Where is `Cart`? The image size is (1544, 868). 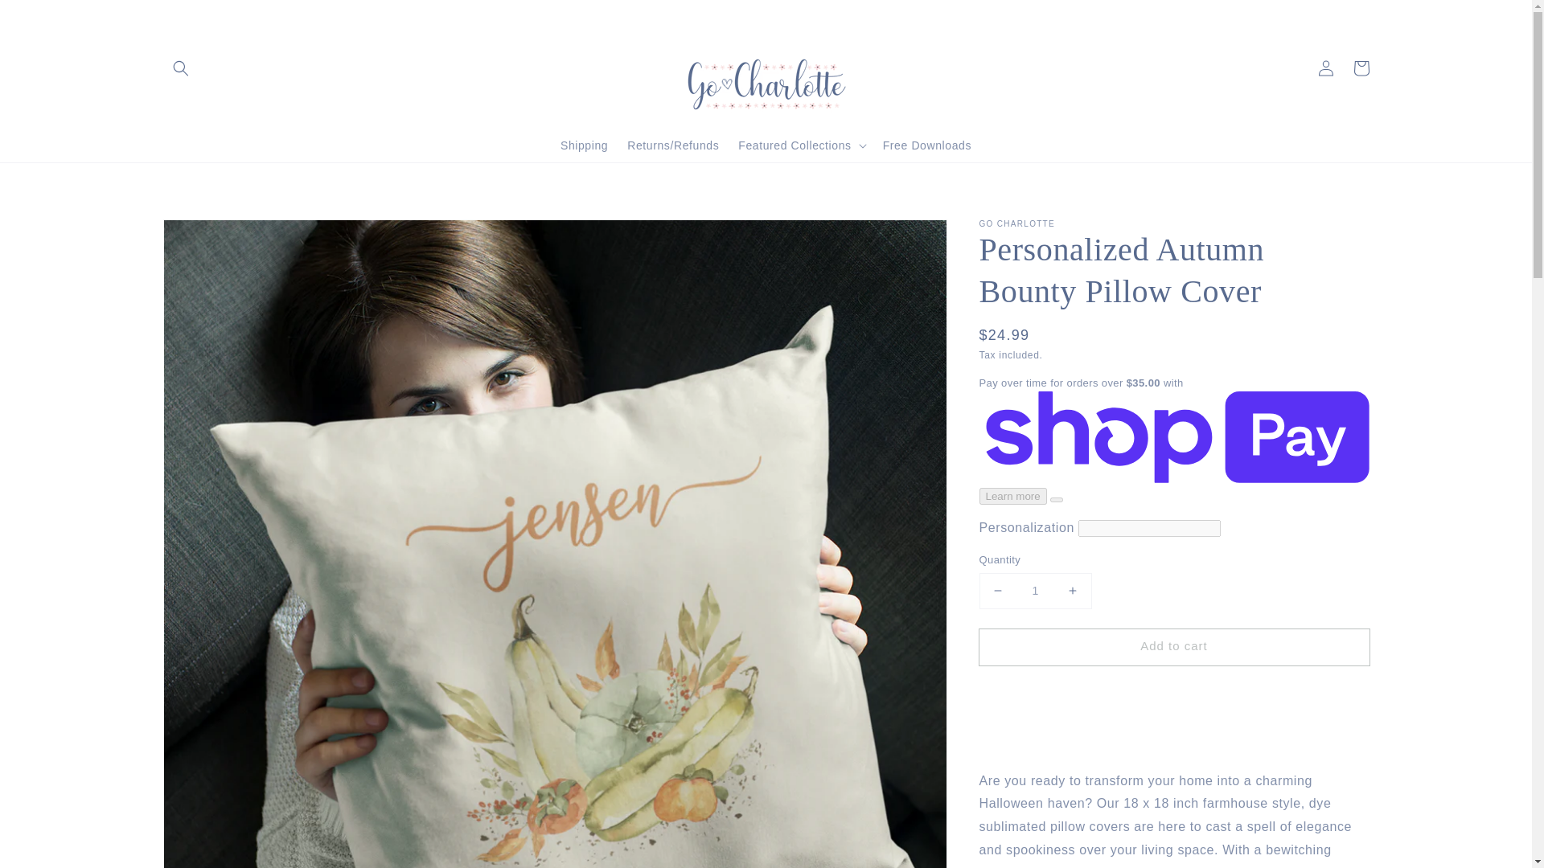
Cart is located at coordinates (1361, 67).